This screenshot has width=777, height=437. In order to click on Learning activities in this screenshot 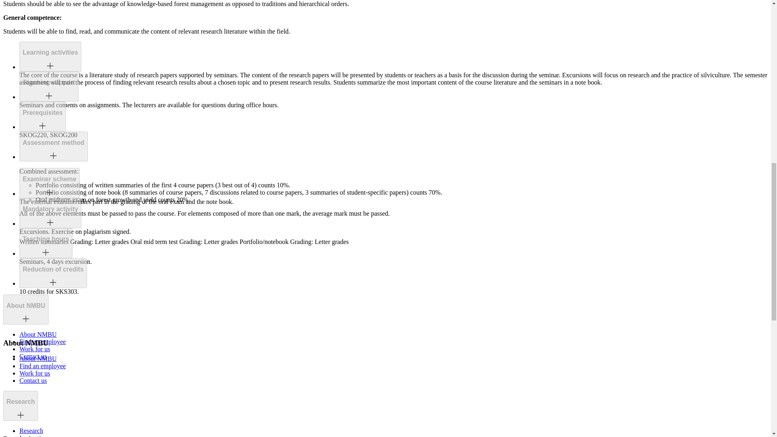, I will do `click(50, 53)`.